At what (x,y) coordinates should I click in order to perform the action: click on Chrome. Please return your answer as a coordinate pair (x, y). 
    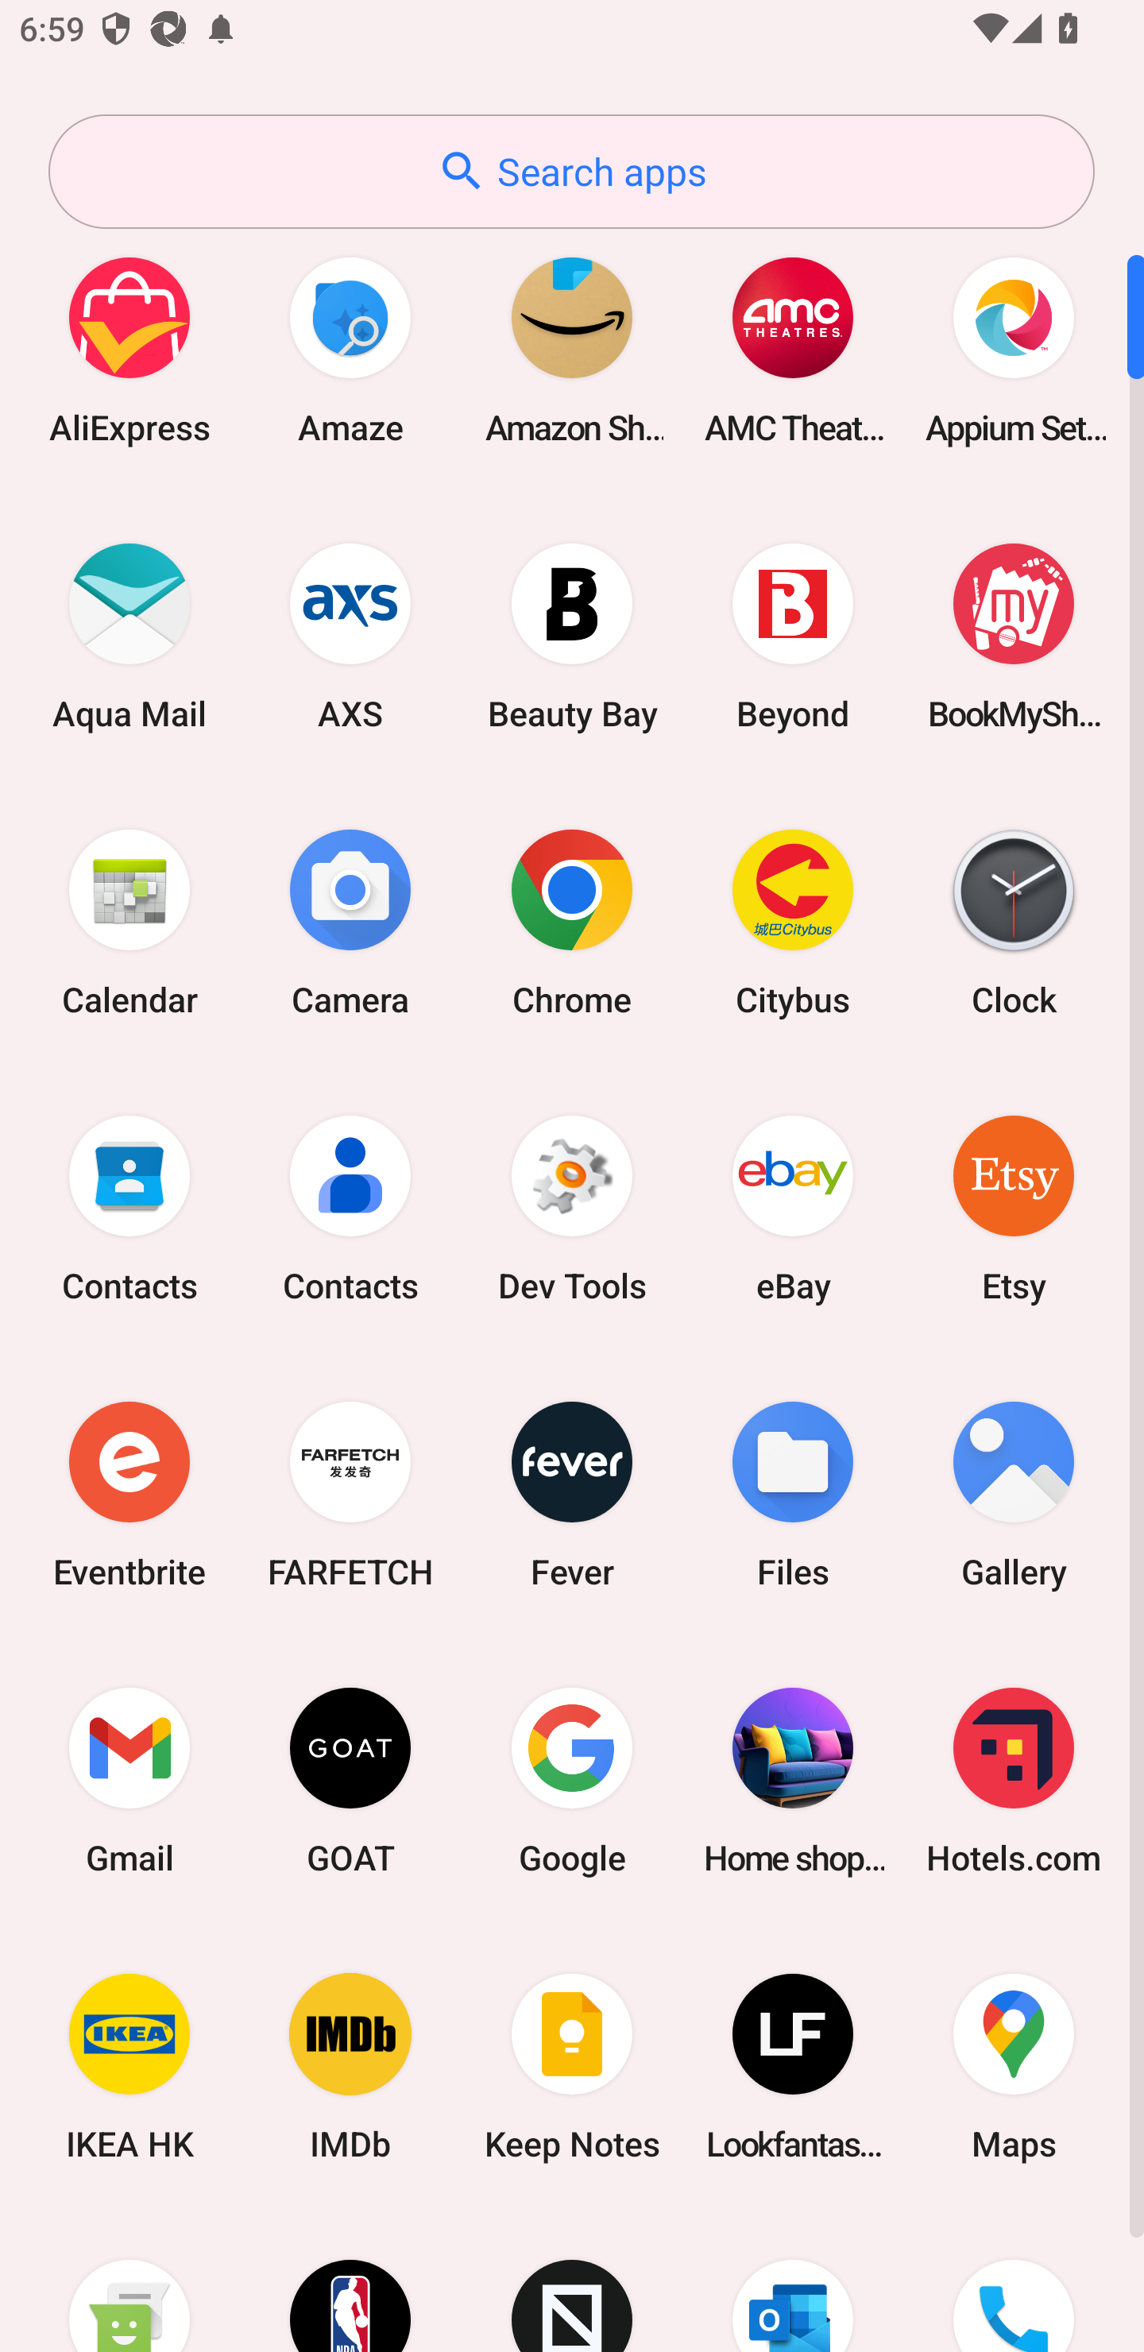
    Looking at the image, I should click on (572, 922).